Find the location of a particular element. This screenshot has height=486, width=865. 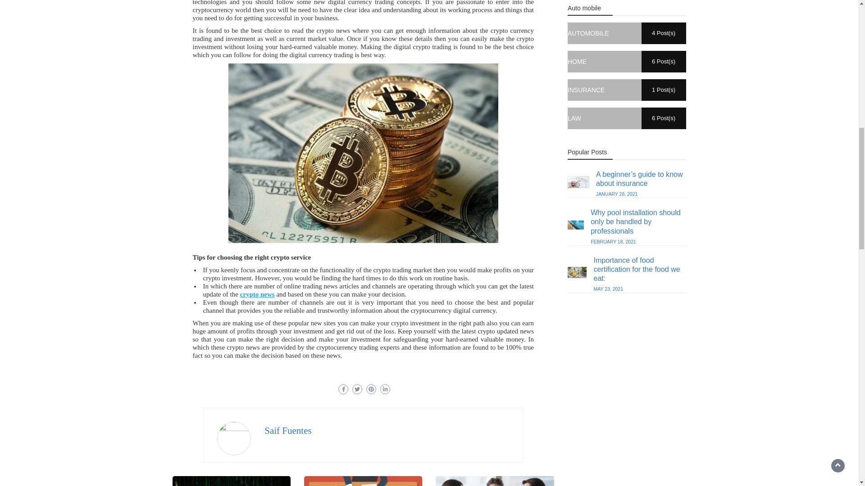

crypto news is located at coordinates (258, 294).